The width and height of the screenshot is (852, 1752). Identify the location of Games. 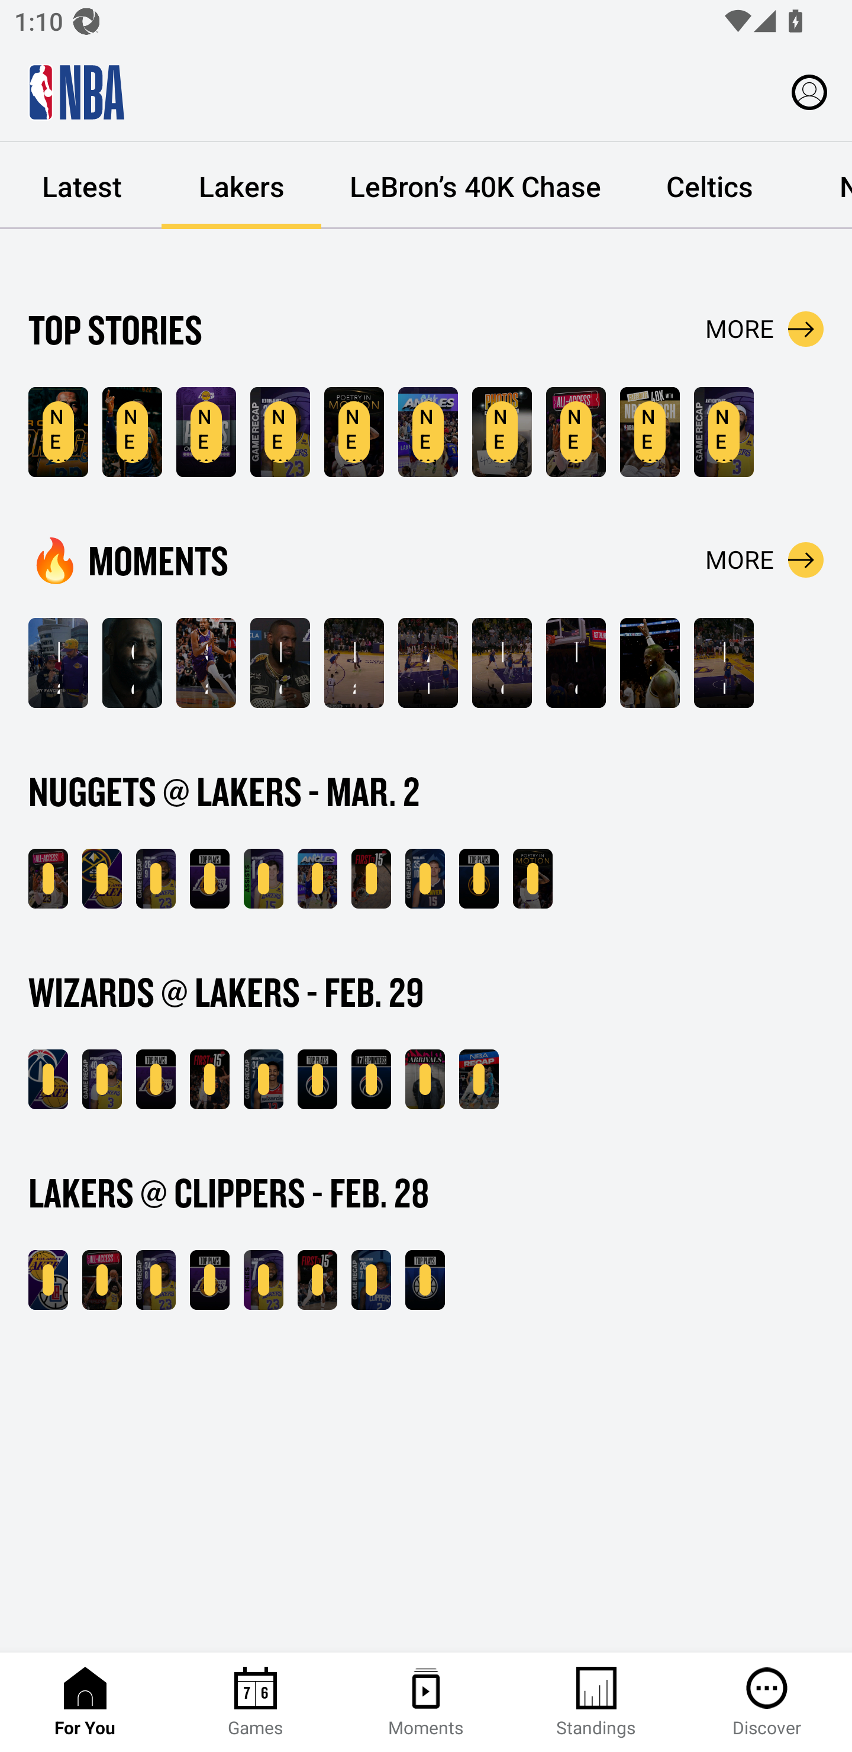
(256, 1702).